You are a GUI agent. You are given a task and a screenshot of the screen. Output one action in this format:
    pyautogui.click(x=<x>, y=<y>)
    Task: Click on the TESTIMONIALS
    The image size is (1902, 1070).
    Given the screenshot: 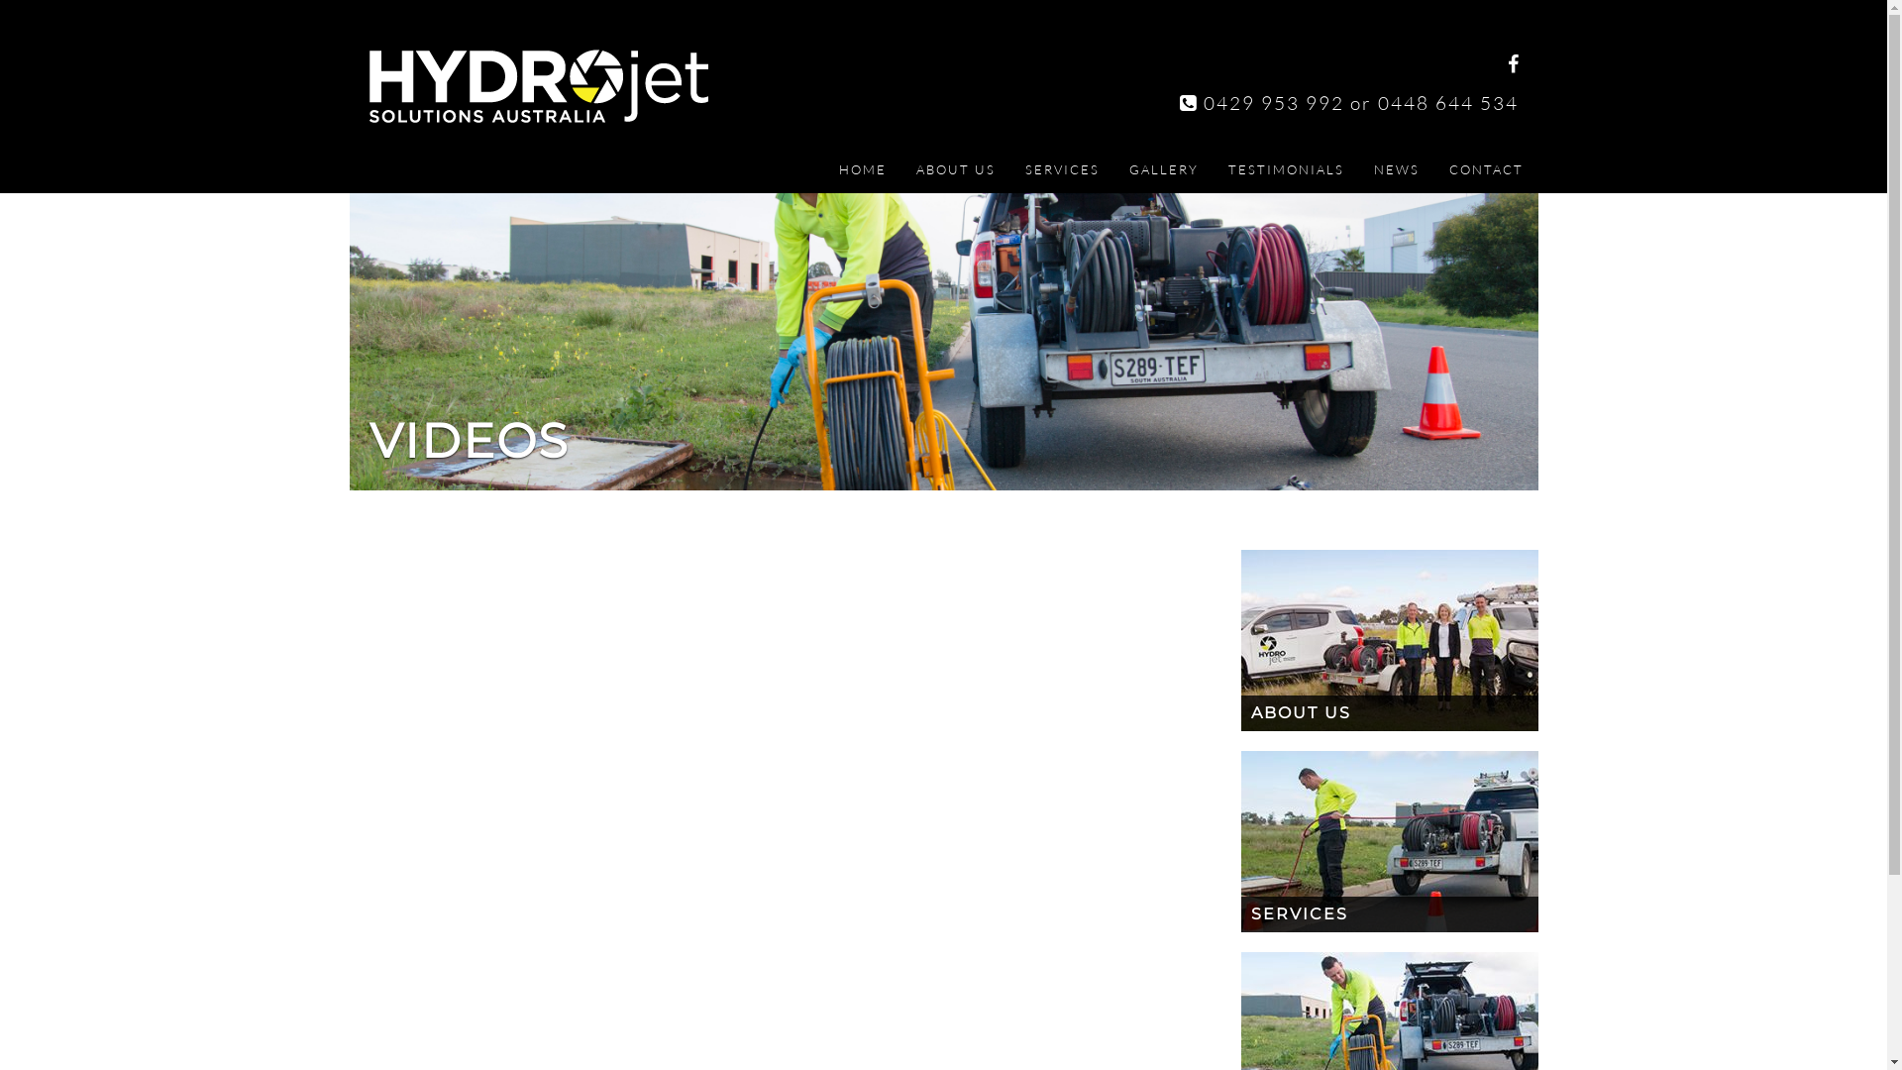 What is the action you would take?
    pyautogui.click(x=1286, y=170)
    